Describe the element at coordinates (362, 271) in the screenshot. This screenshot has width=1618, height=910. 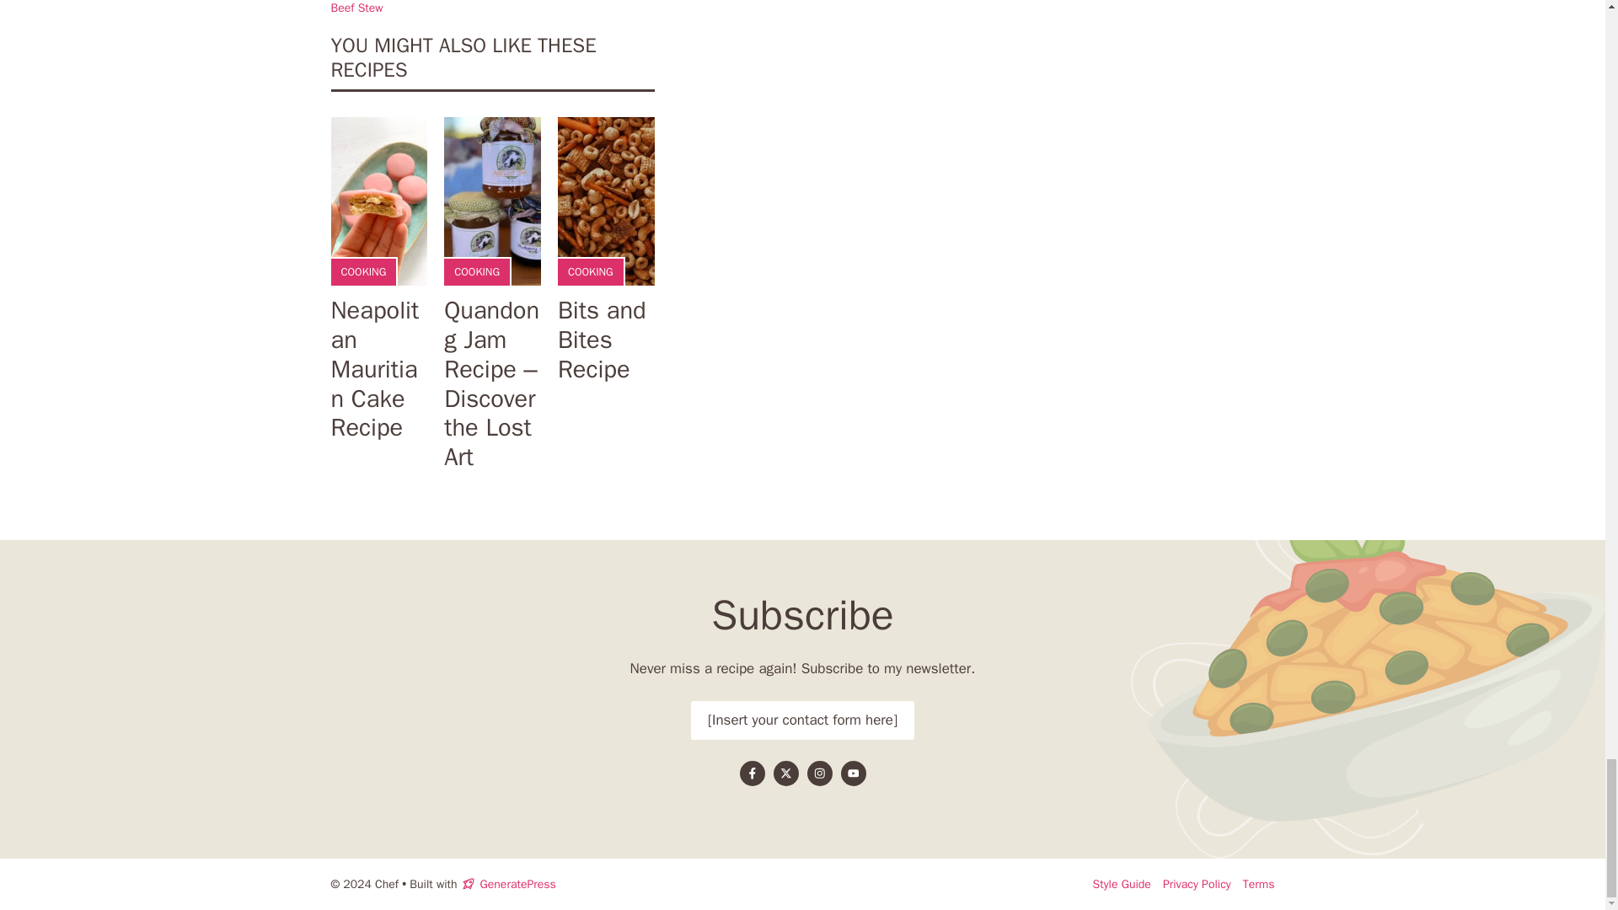
I see `COOKING` at that location.